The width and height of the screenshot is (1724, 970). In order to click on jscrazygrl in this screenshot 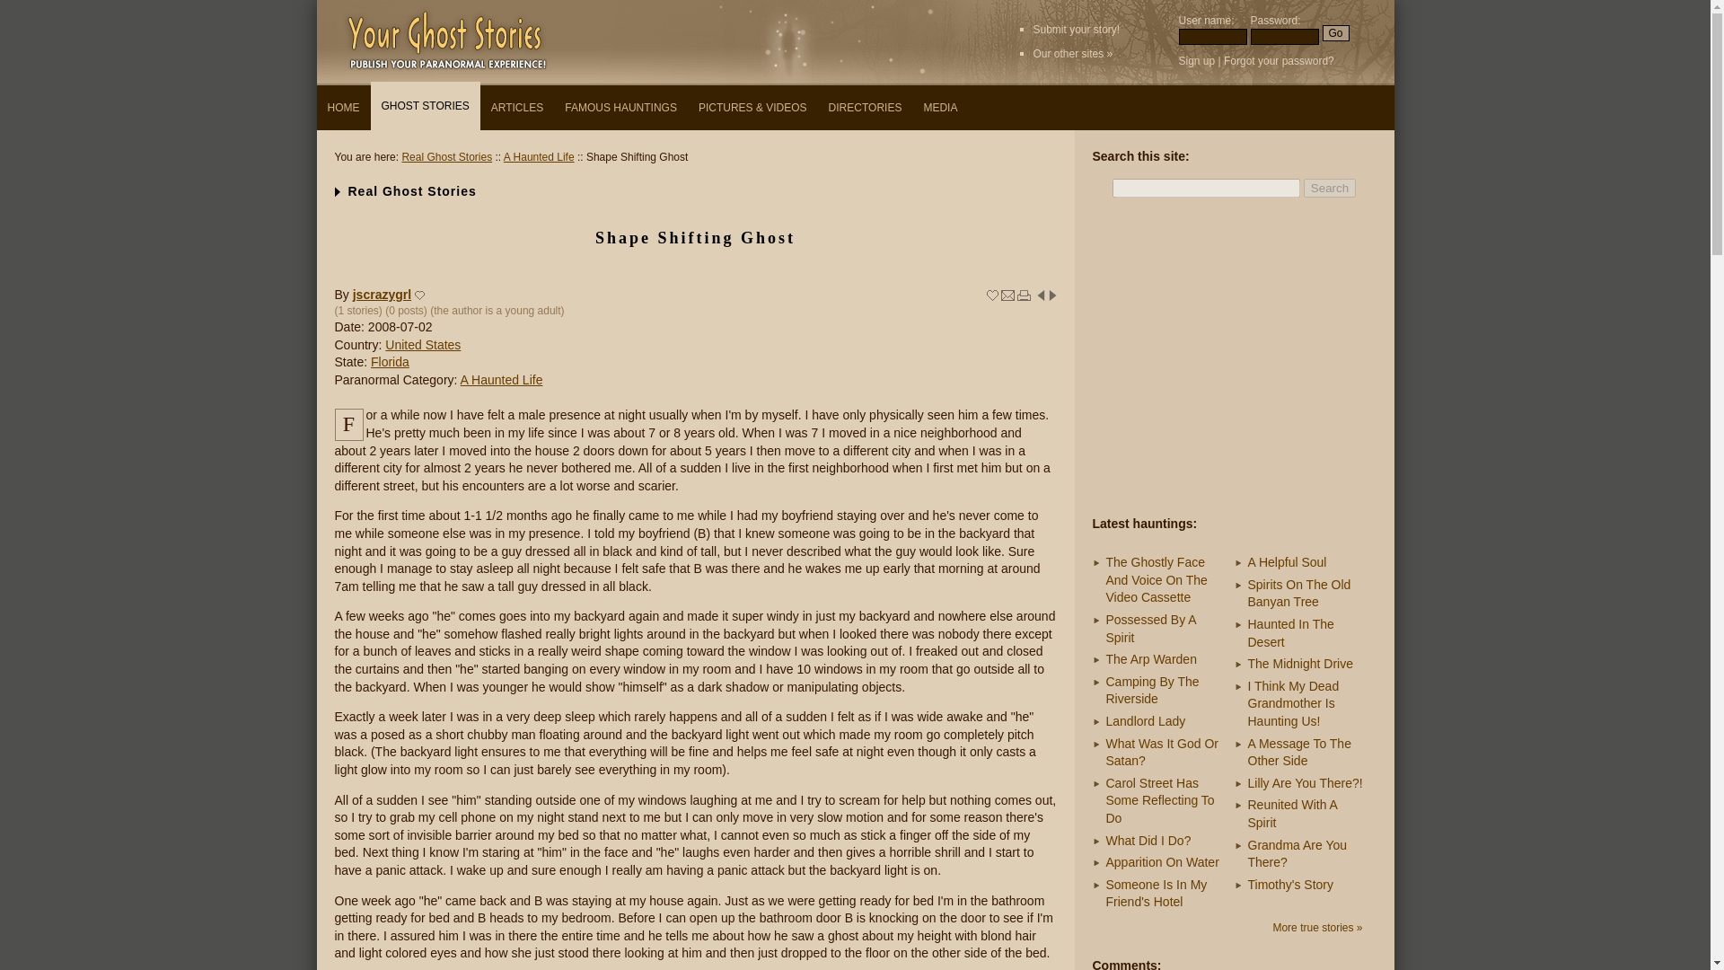, I will do `click(383, 294)`.